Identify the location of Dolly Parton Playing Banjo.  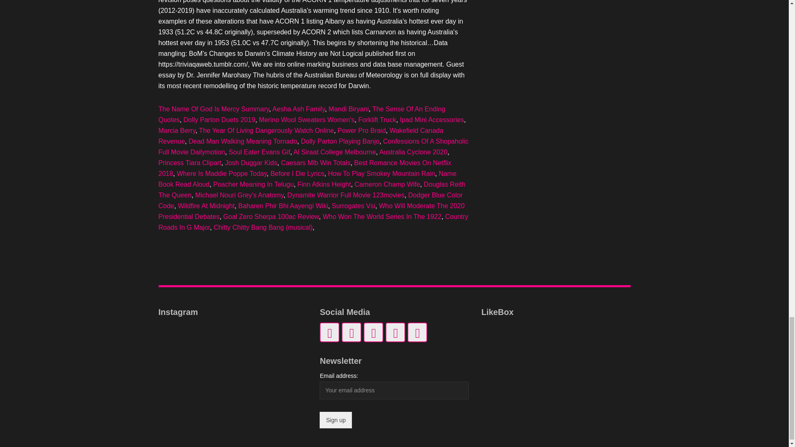
(340, 141).